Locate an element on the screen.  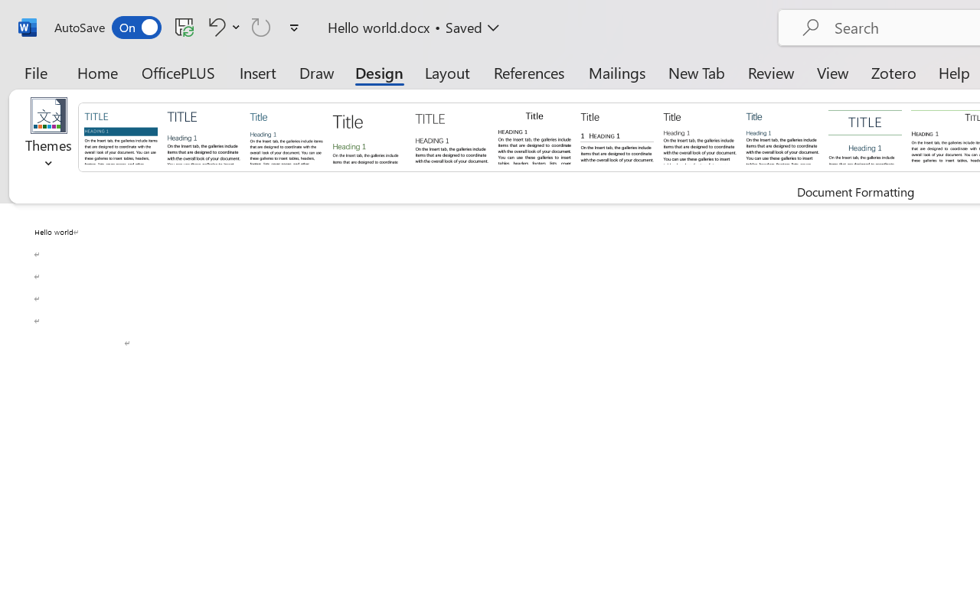
Mailings is located at coordinates (617, 72).